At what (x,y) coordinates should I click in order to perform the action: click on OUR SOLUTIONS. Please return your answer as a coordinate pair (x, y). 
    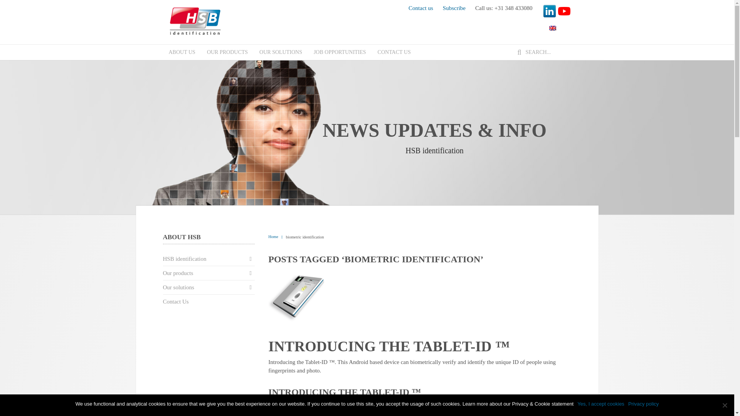
    Looking at the image, I should click on (281, 52).